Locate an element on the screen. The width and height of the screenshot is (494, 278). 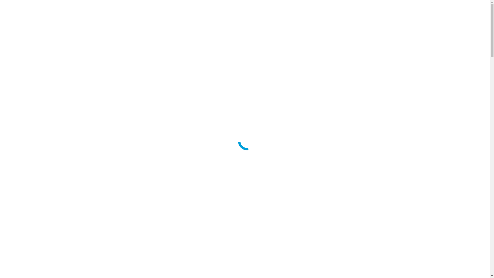
Client feedback tools is located at coordinates (50, 104).